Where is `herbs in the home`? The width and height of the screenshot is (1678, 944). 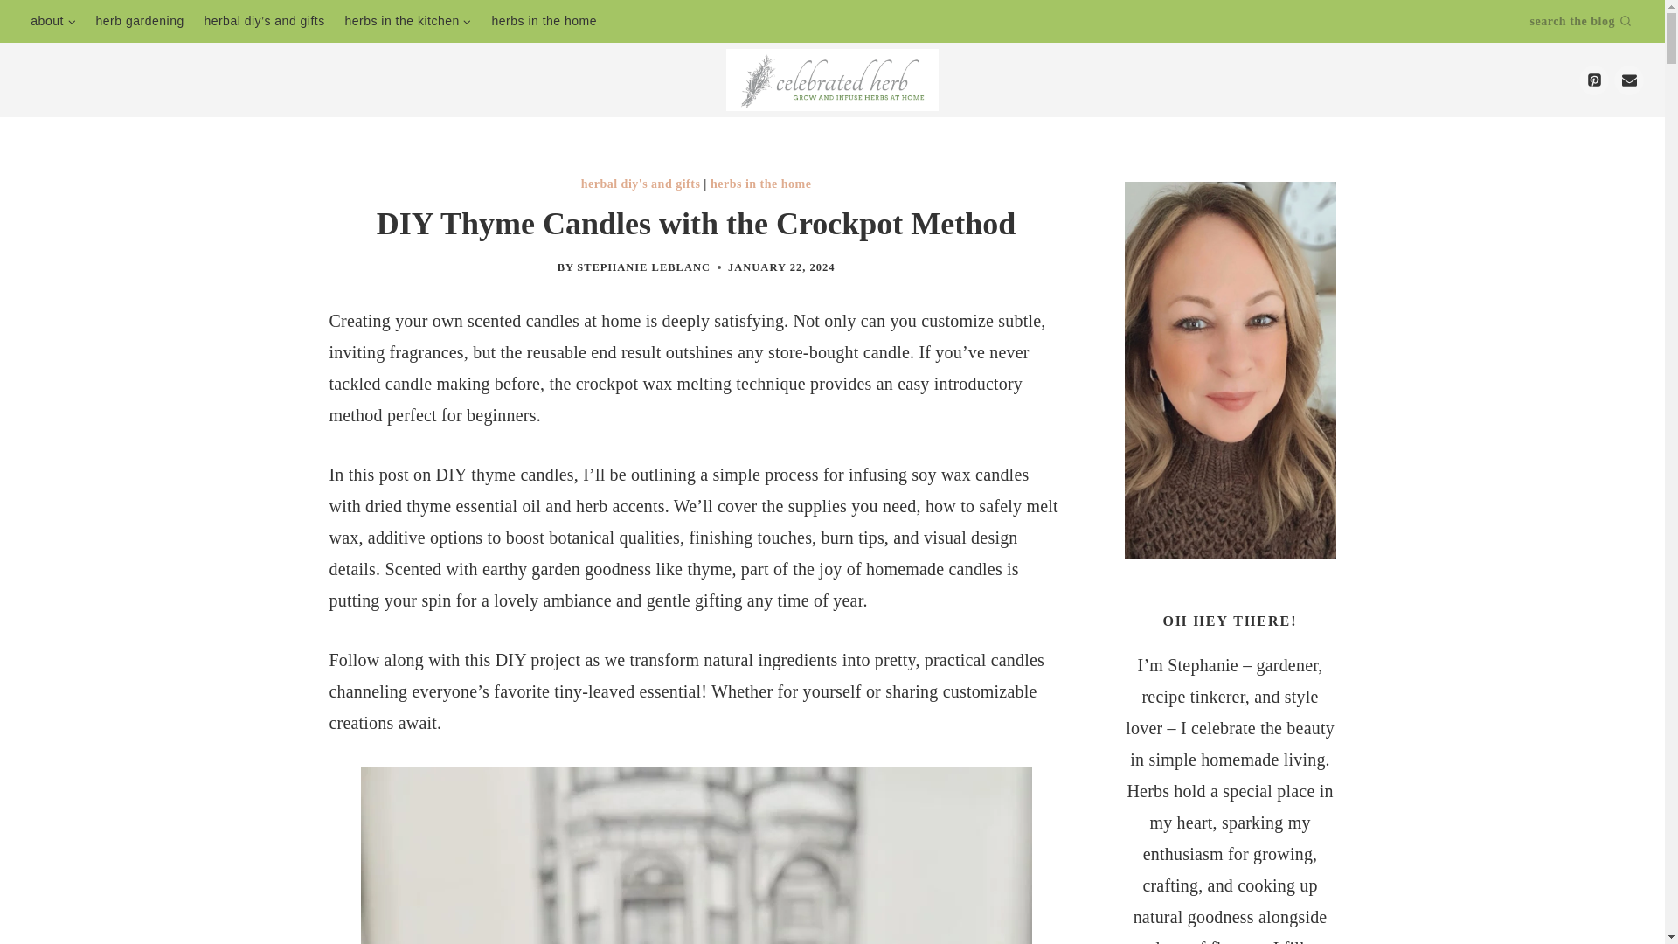 herbs in the home is located at coordinates (544, 20).